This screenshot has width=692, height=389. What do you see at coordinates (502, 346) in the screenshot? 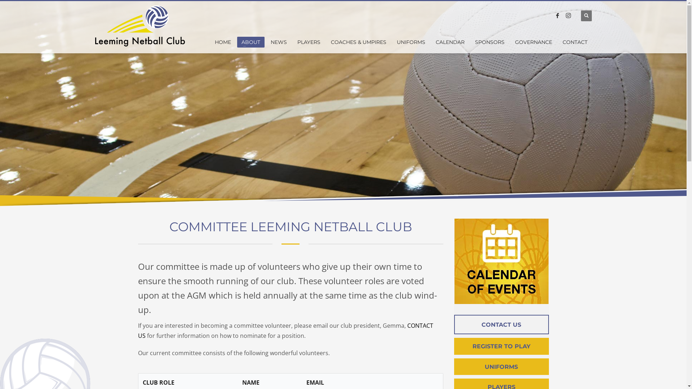
I see `REGISTER TO PLAY` at bounding box center [502, 346].